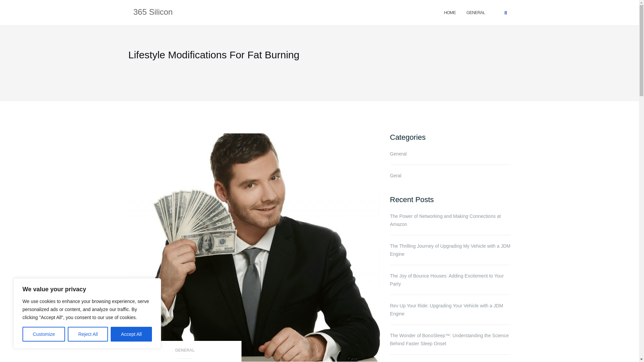  I want to click on GENERAL, so click(185, 352).